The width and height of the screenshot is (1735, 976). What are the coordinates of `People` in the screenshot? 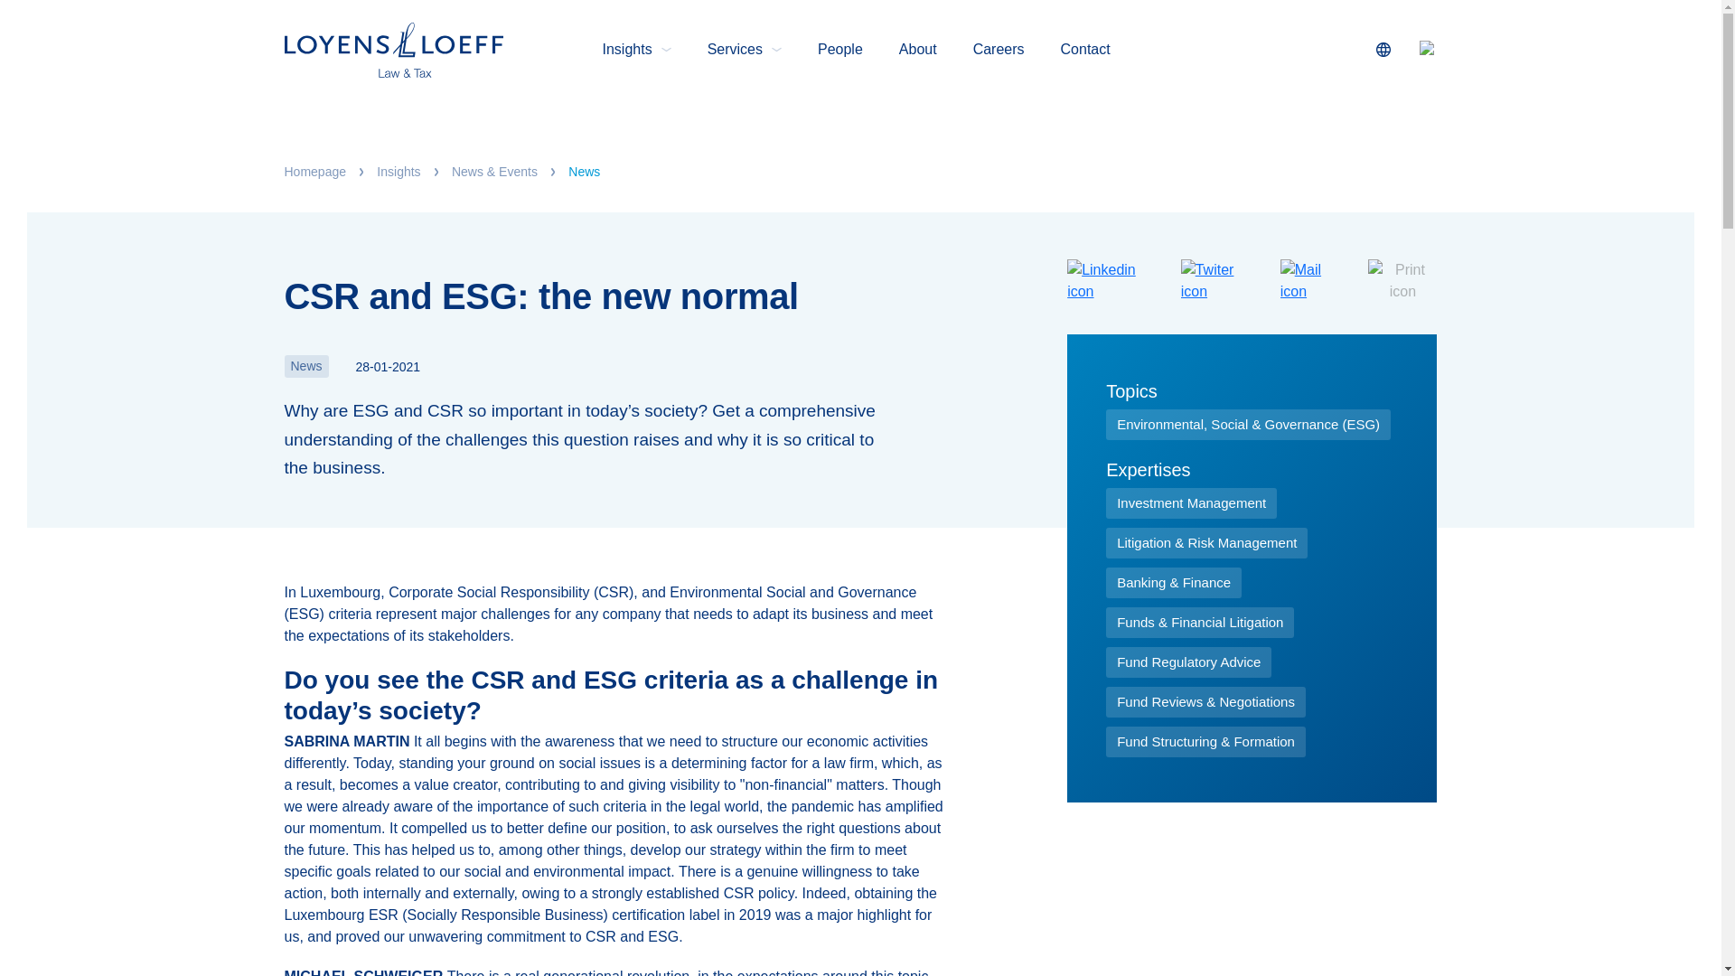 It's located at (839, 49).